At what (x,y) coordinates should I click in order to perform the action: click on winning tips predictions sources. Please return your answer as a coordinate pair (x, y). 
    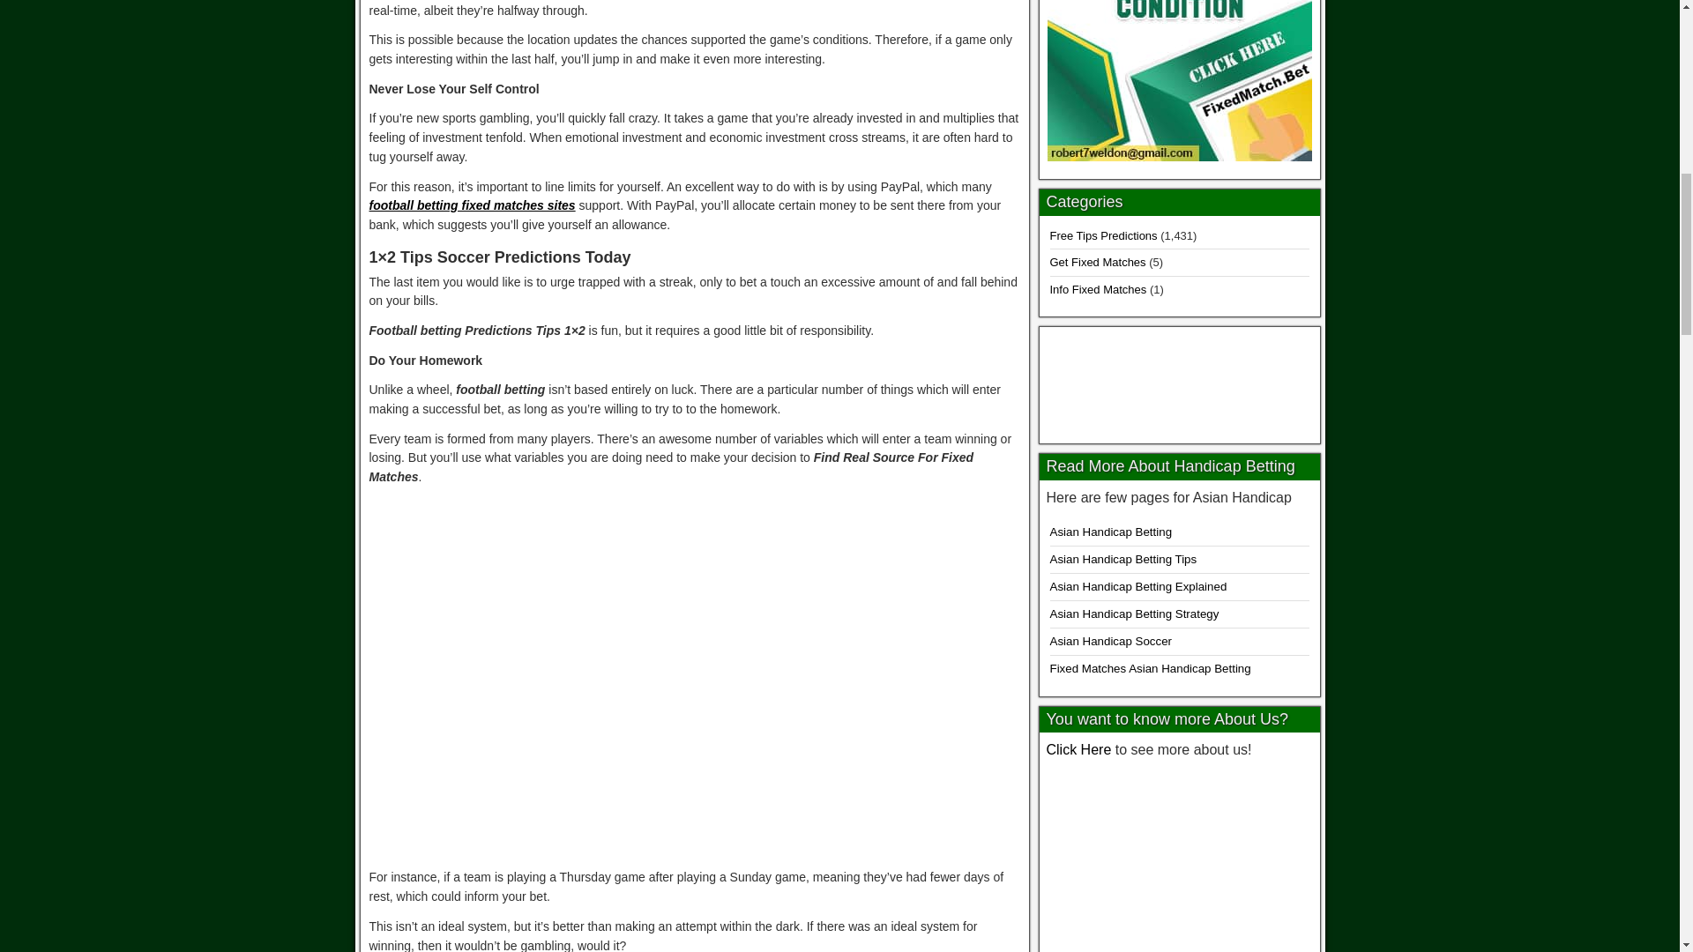
    Looking at the image, I should click on (1179, 859).